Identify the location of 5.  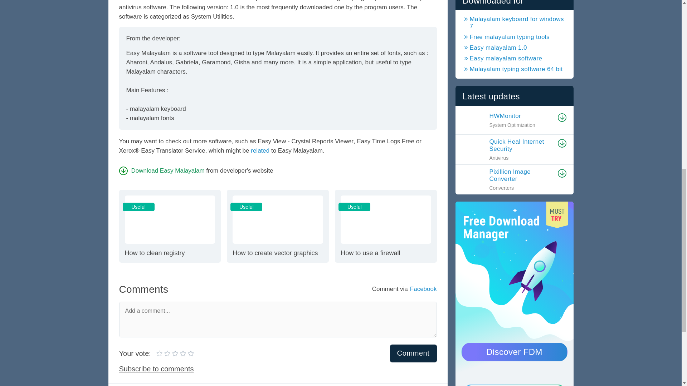
(161, 170).